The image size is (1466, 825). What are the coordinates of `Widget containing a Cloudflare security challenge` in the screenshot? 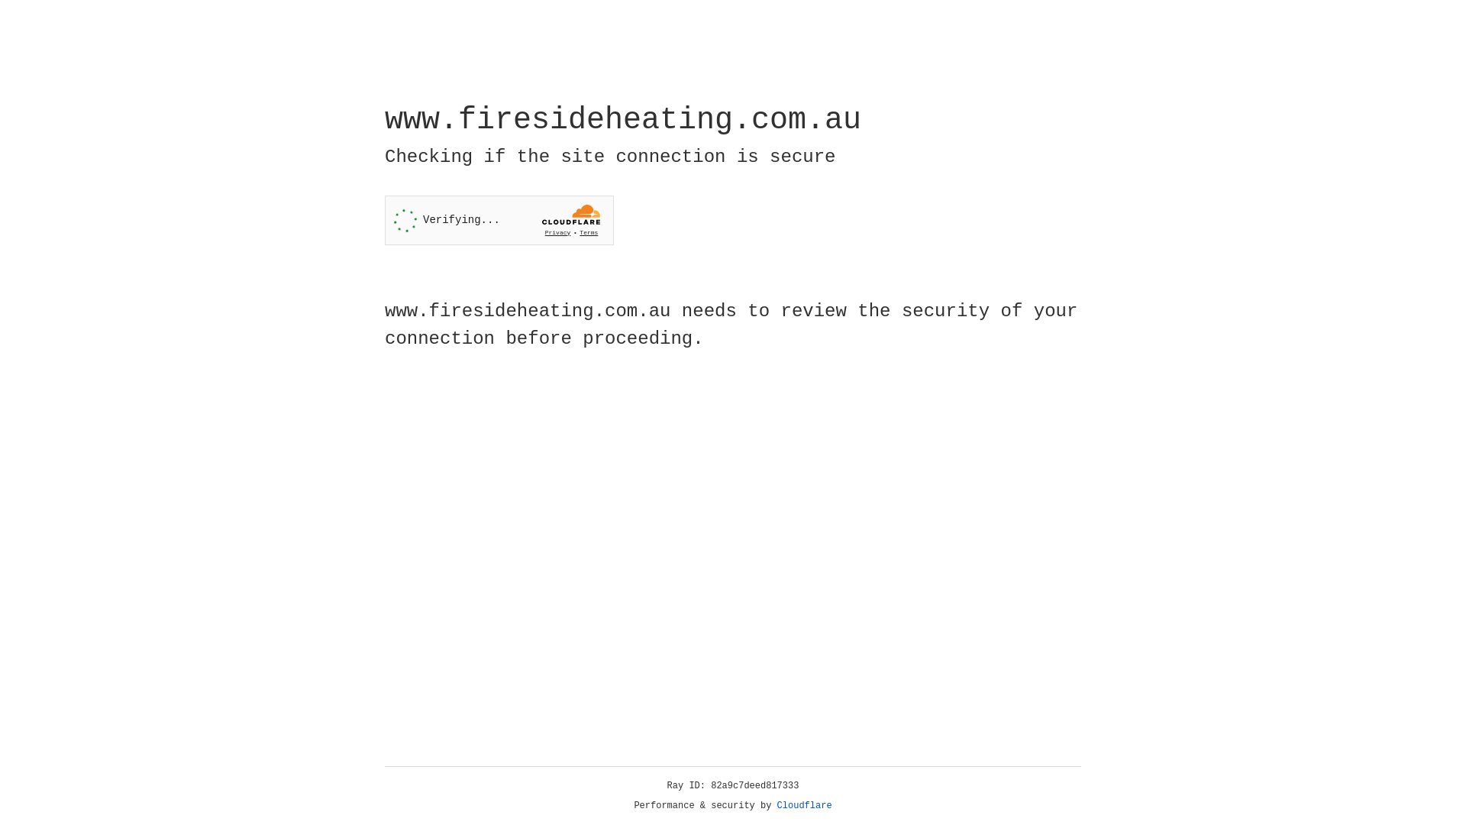 It's located at (499, 220).